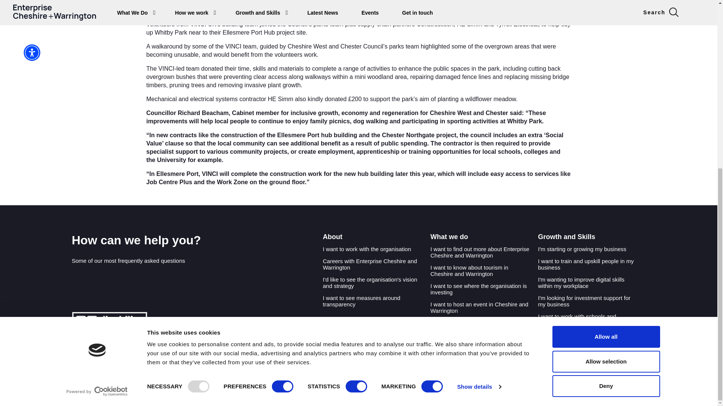  What do you see at coordinates (606, 101) in the screenshot?
I see `Deny` at bounding box center [606, 101].